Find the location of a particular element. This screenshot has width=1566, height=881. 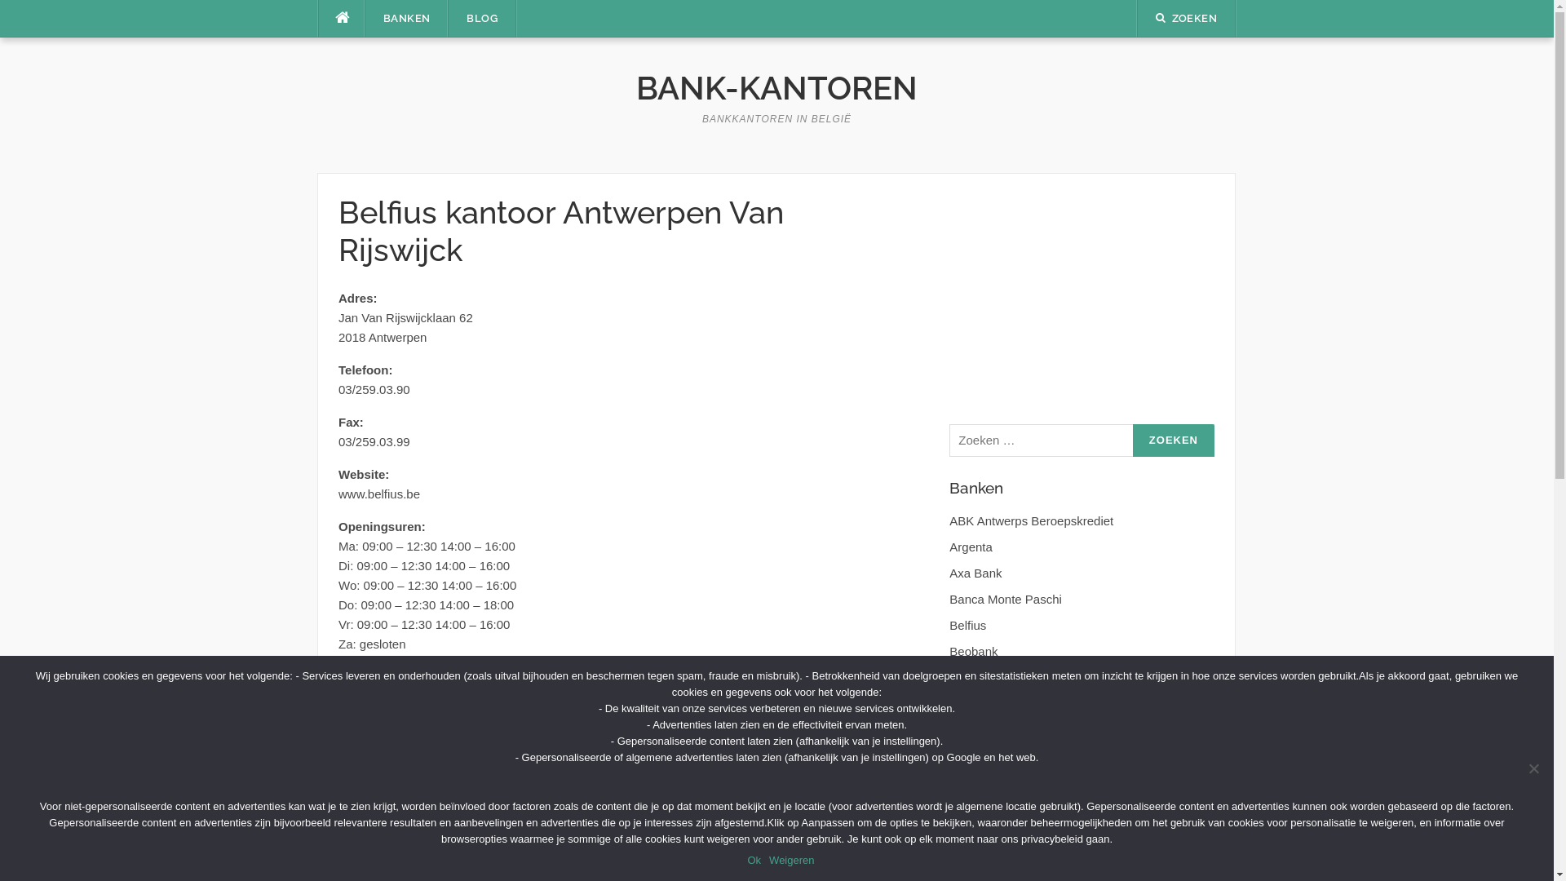

Zoeken is located at coordinates (1174, 440).